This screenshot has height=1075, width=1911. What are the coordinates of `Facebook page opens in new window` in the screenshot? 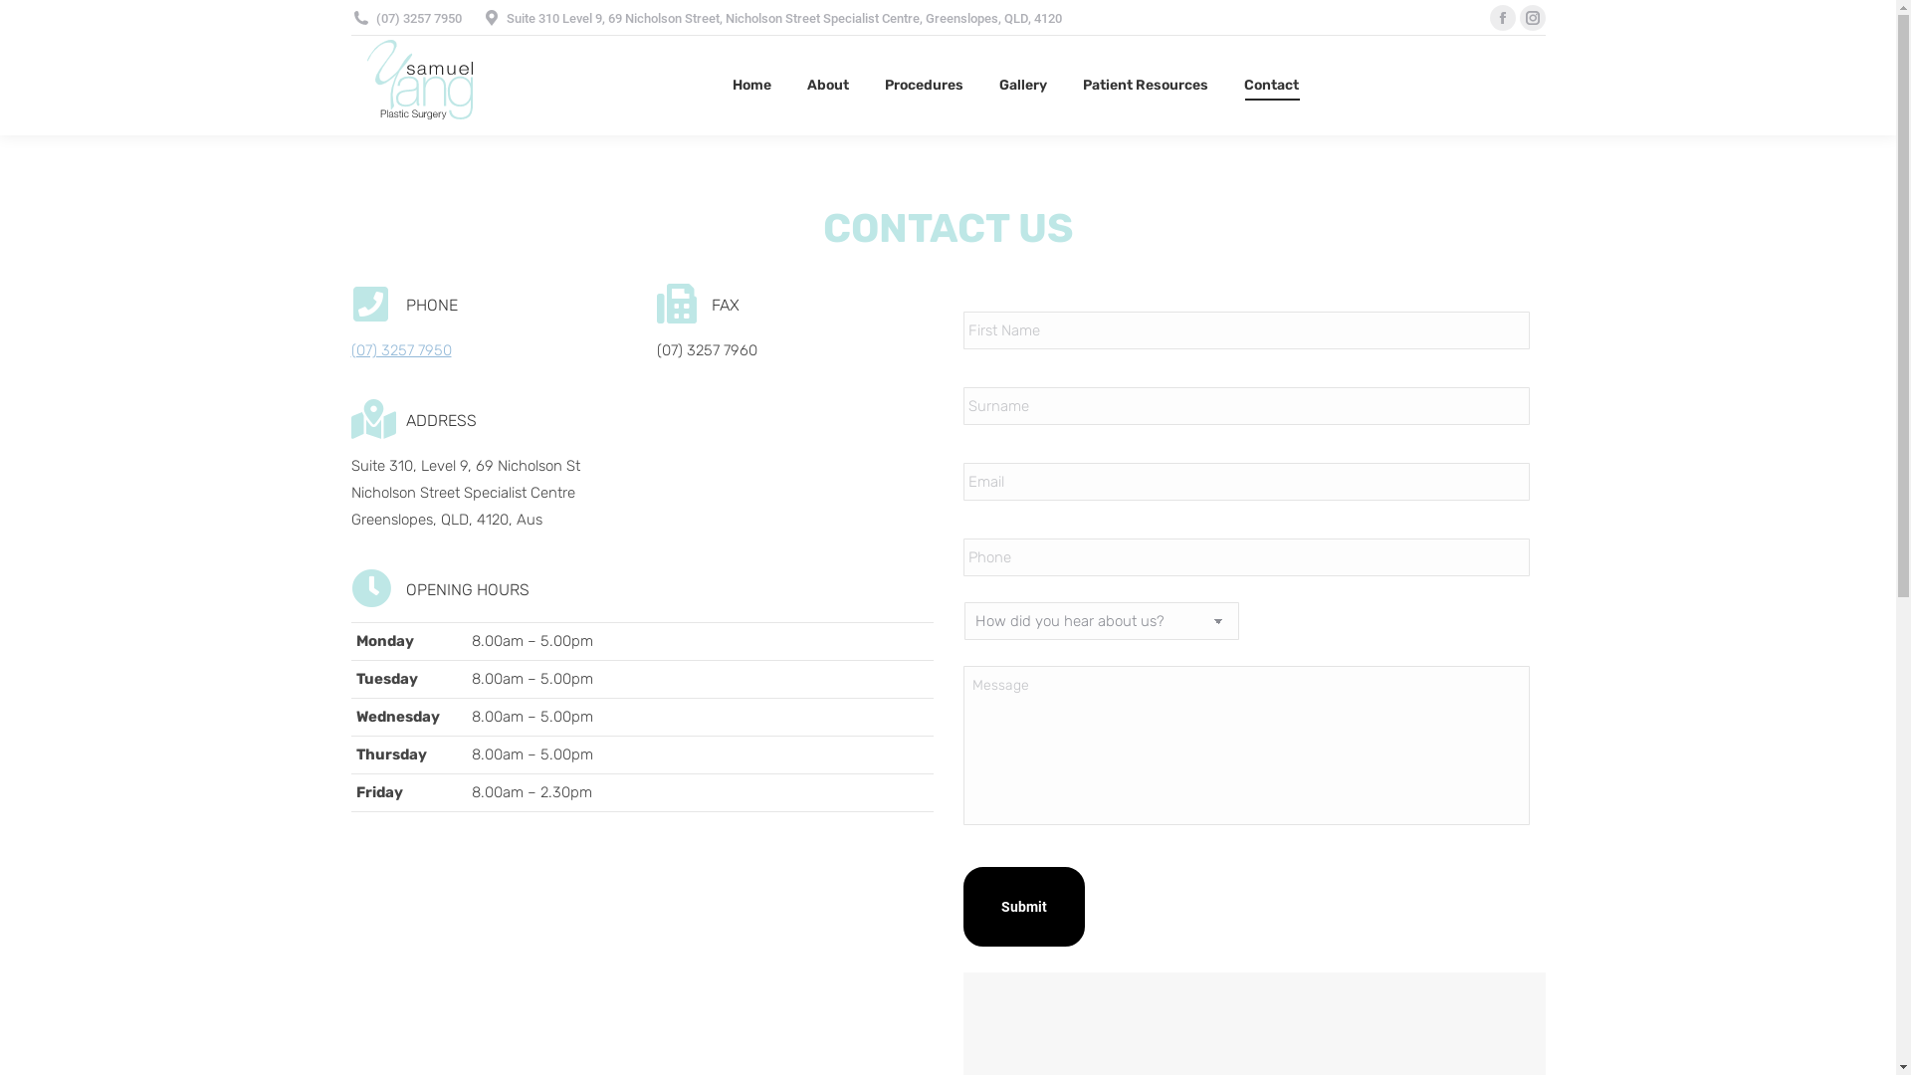 It's located at (1502, 18).